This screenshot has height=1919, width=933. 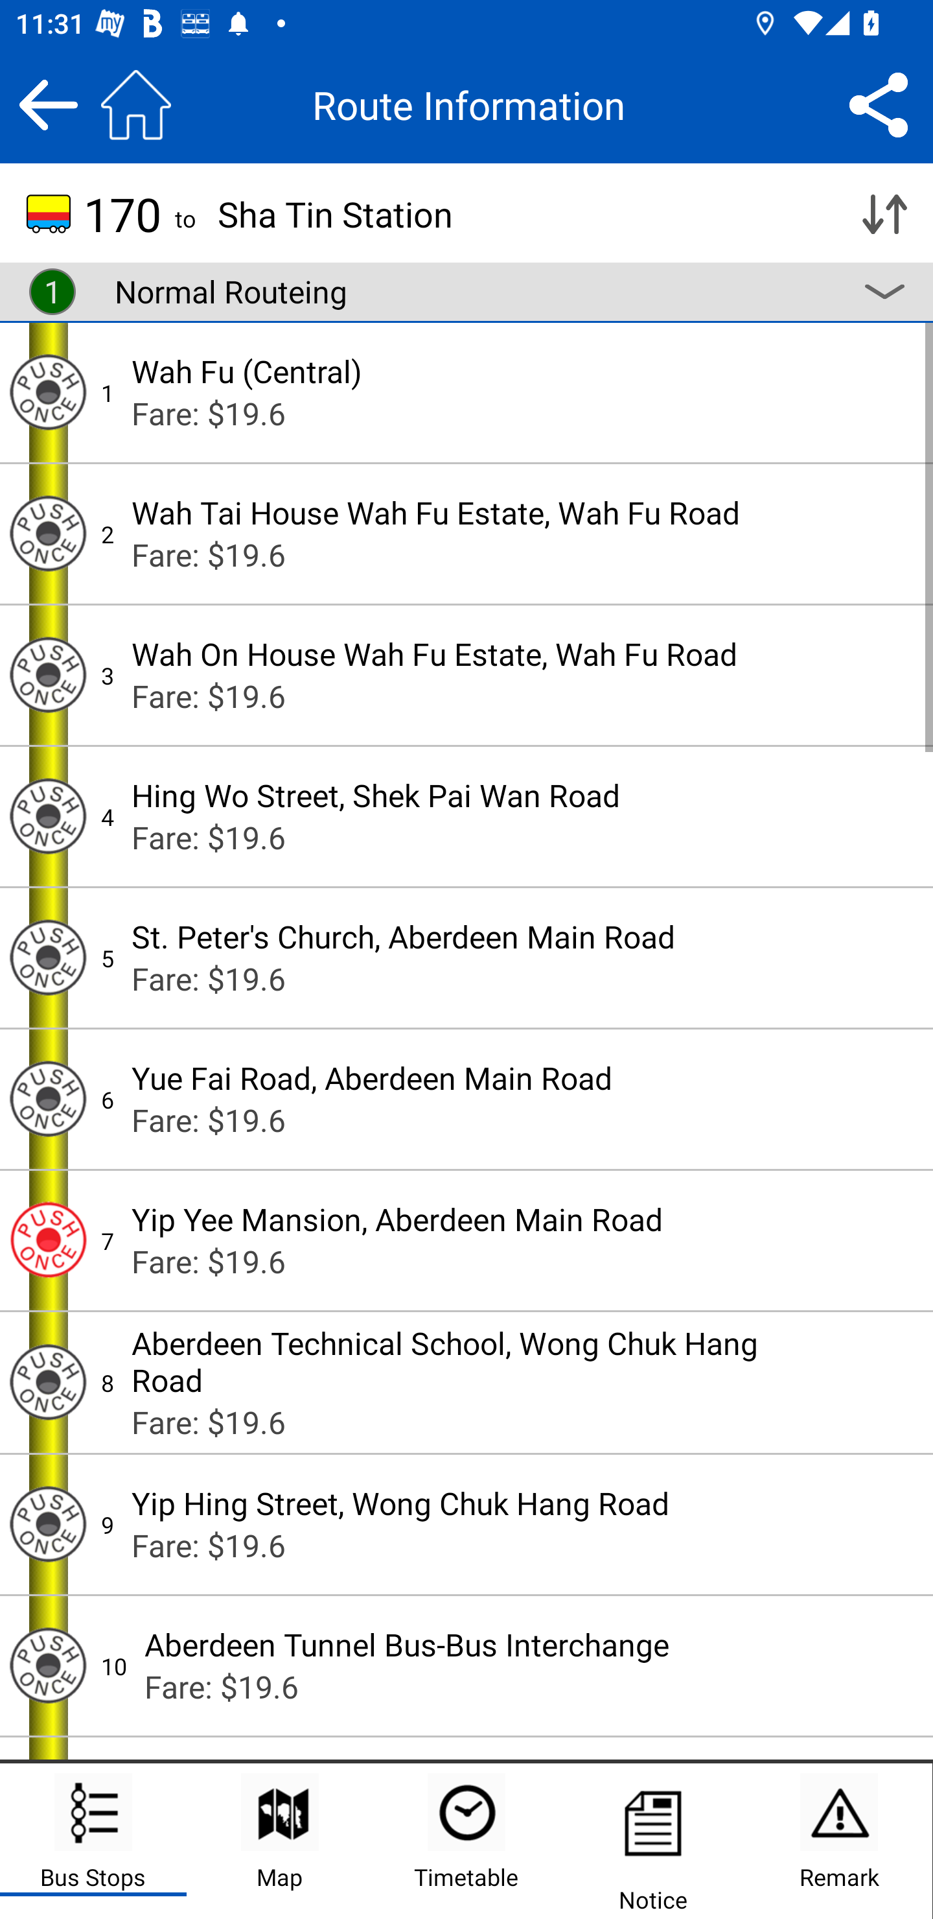 What do you see at coordinates (48, 533) in the screenshot?
I see `Alight Reminder` at bounding box center [48, 533].